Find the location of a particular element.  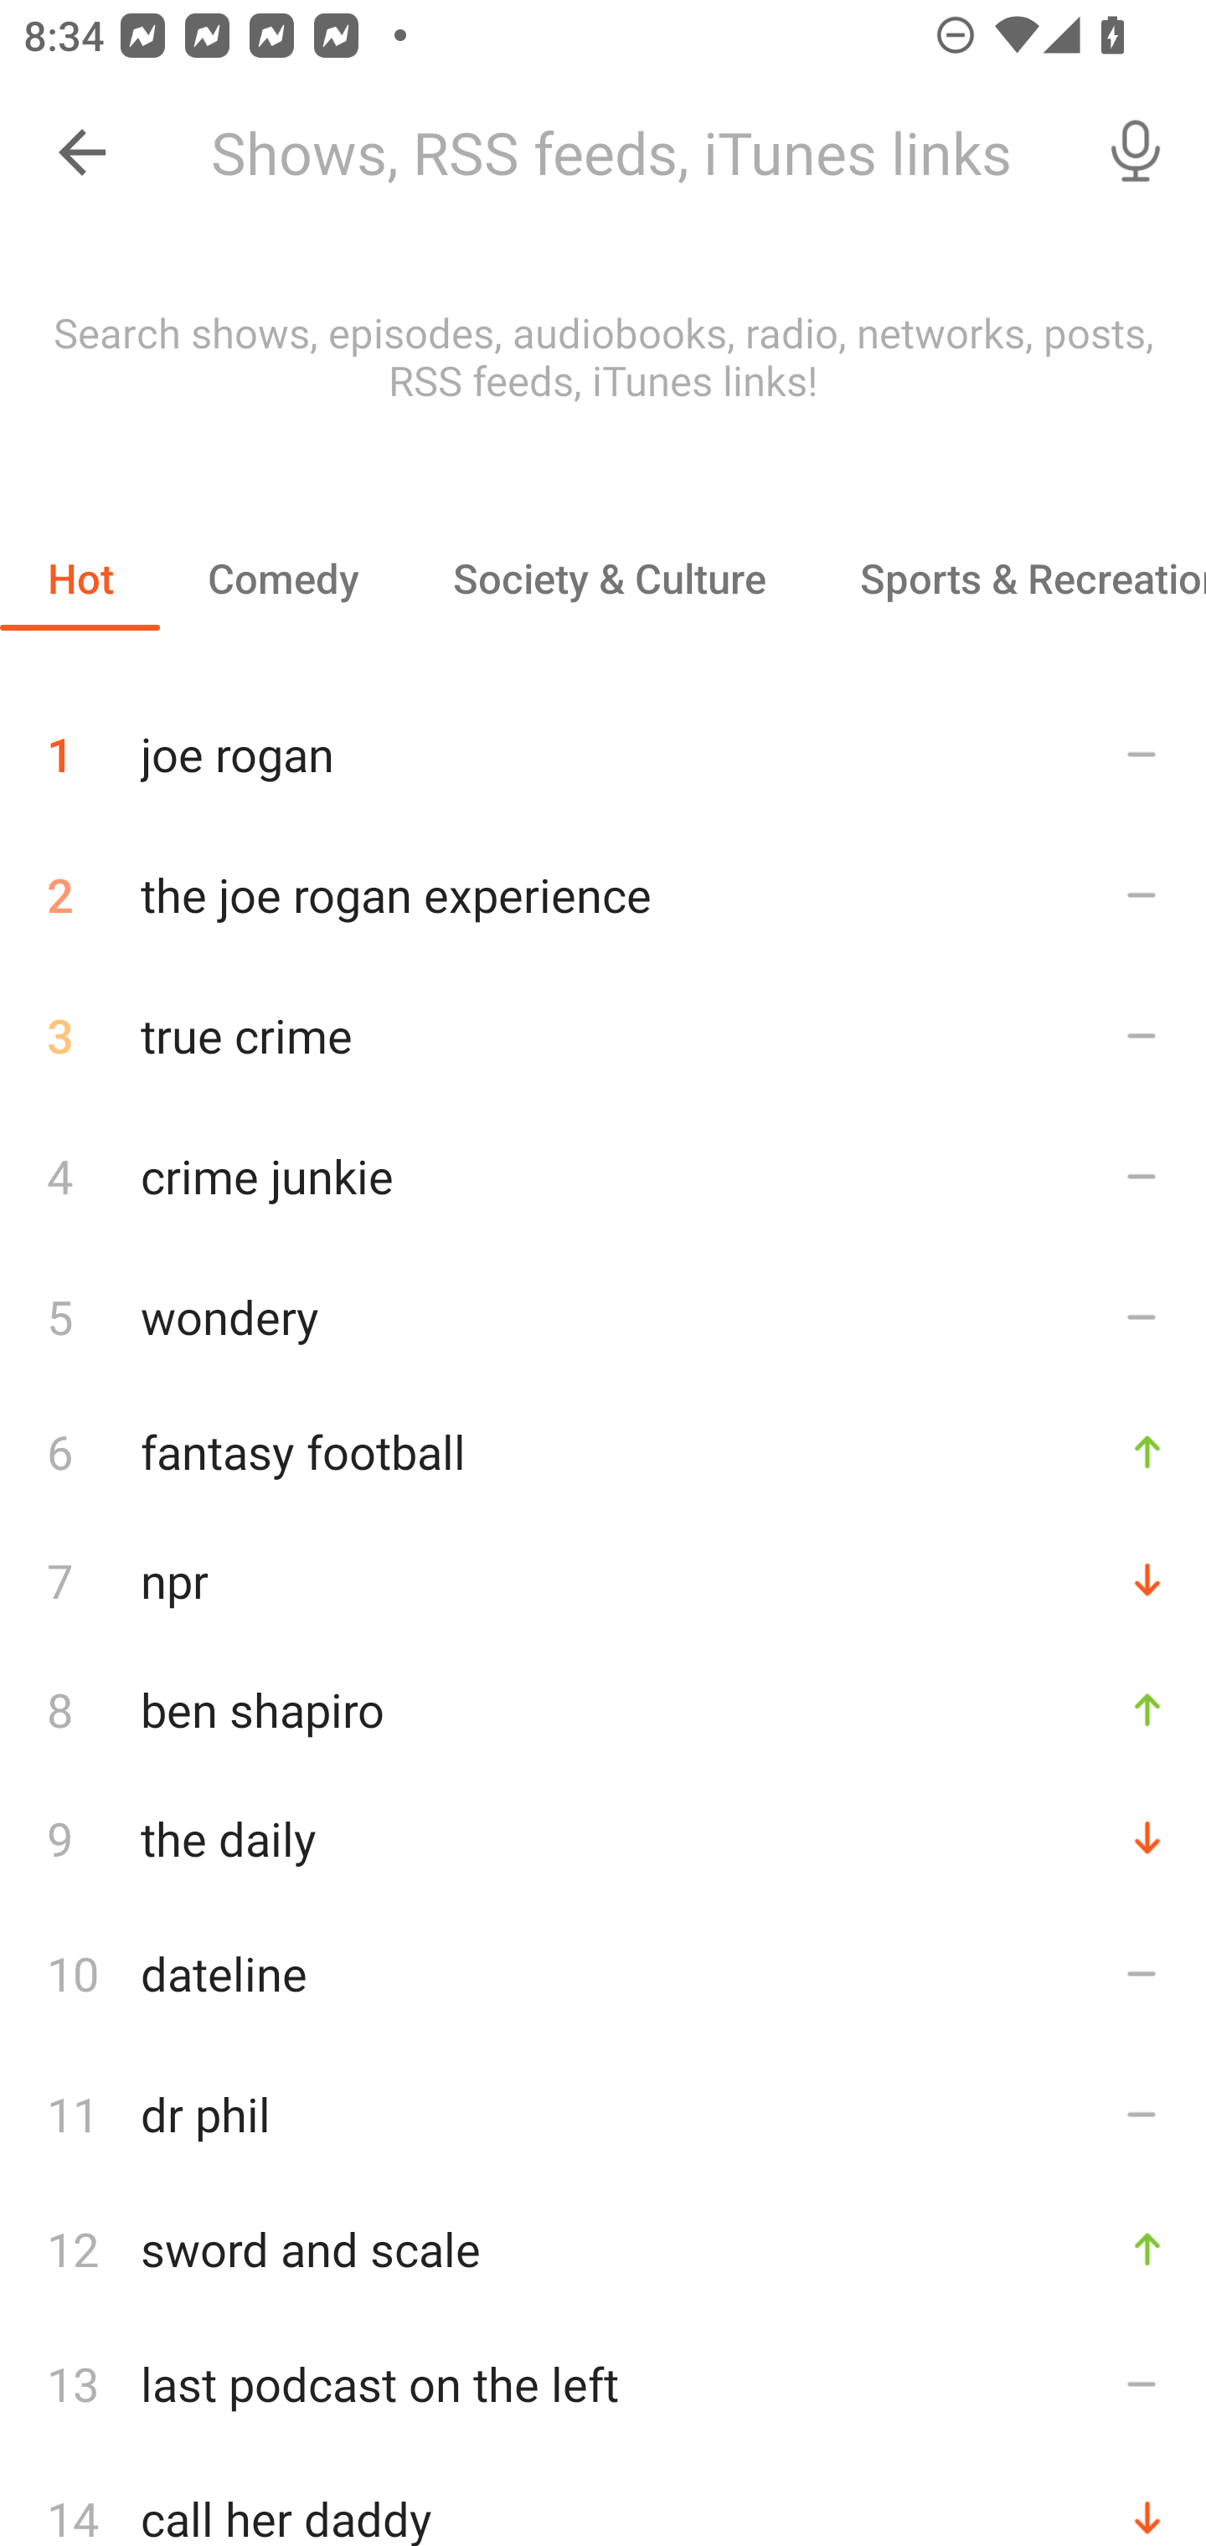

5 wondery is located at coordinates (603, 1316).